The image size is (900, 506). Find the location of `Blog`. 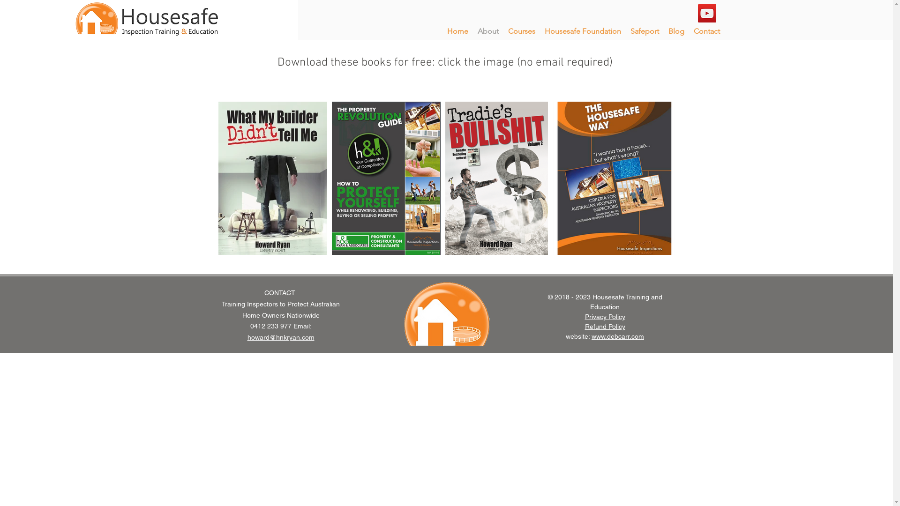

Blog is located at coordinates (676, 31).